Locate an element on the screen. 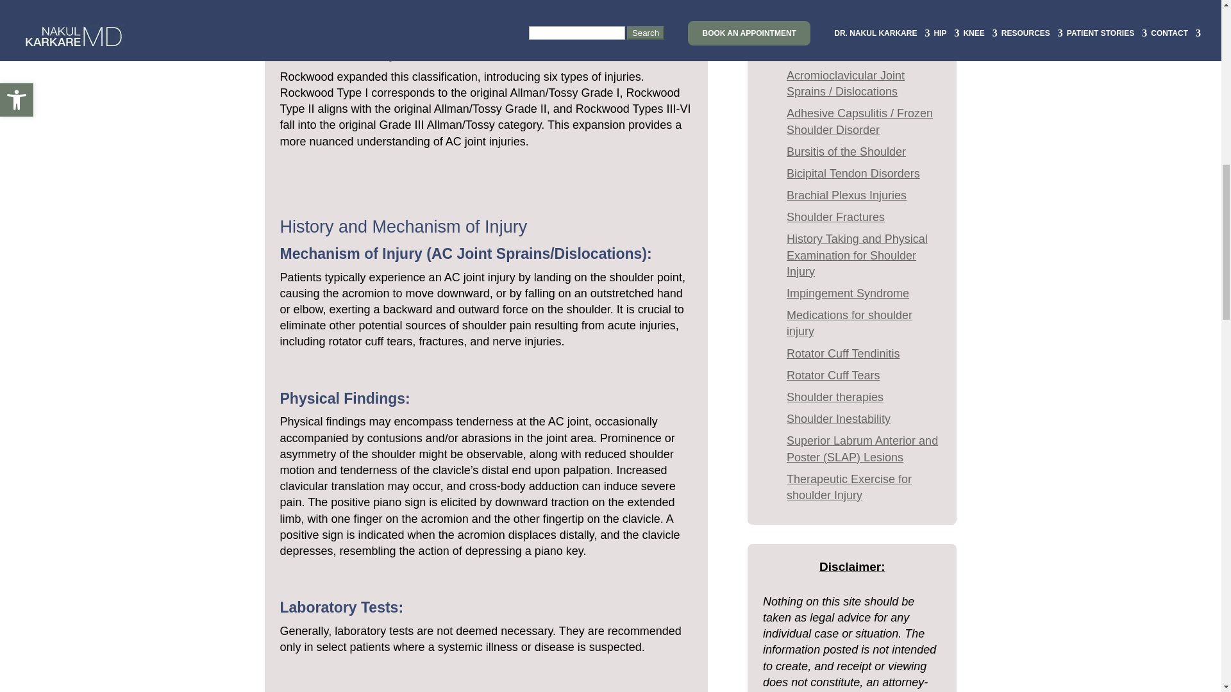 The height and width of the screenshot is (692, 1231). Brachial Plexus Injuries is located at coordinates (846, 195).